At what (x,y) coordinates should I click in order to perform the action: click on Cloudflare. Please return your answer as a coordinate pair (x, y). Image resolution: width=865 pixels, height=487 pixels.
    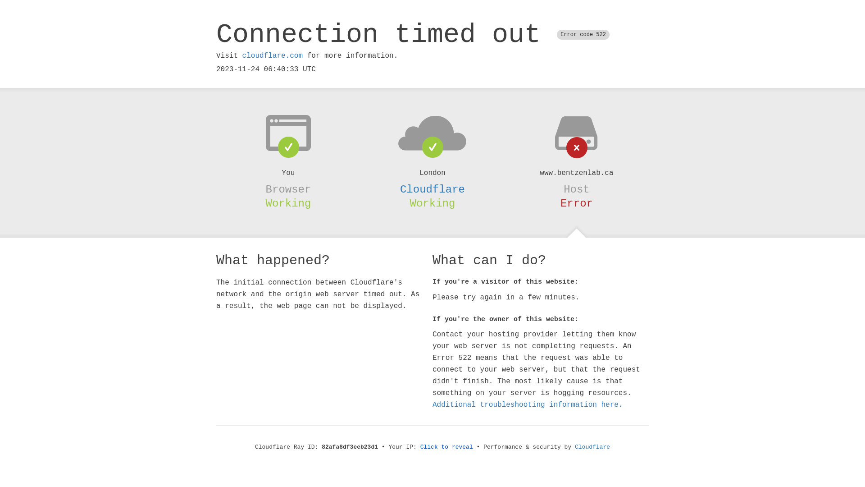
    Looking at the image, I should click on (432, 189).